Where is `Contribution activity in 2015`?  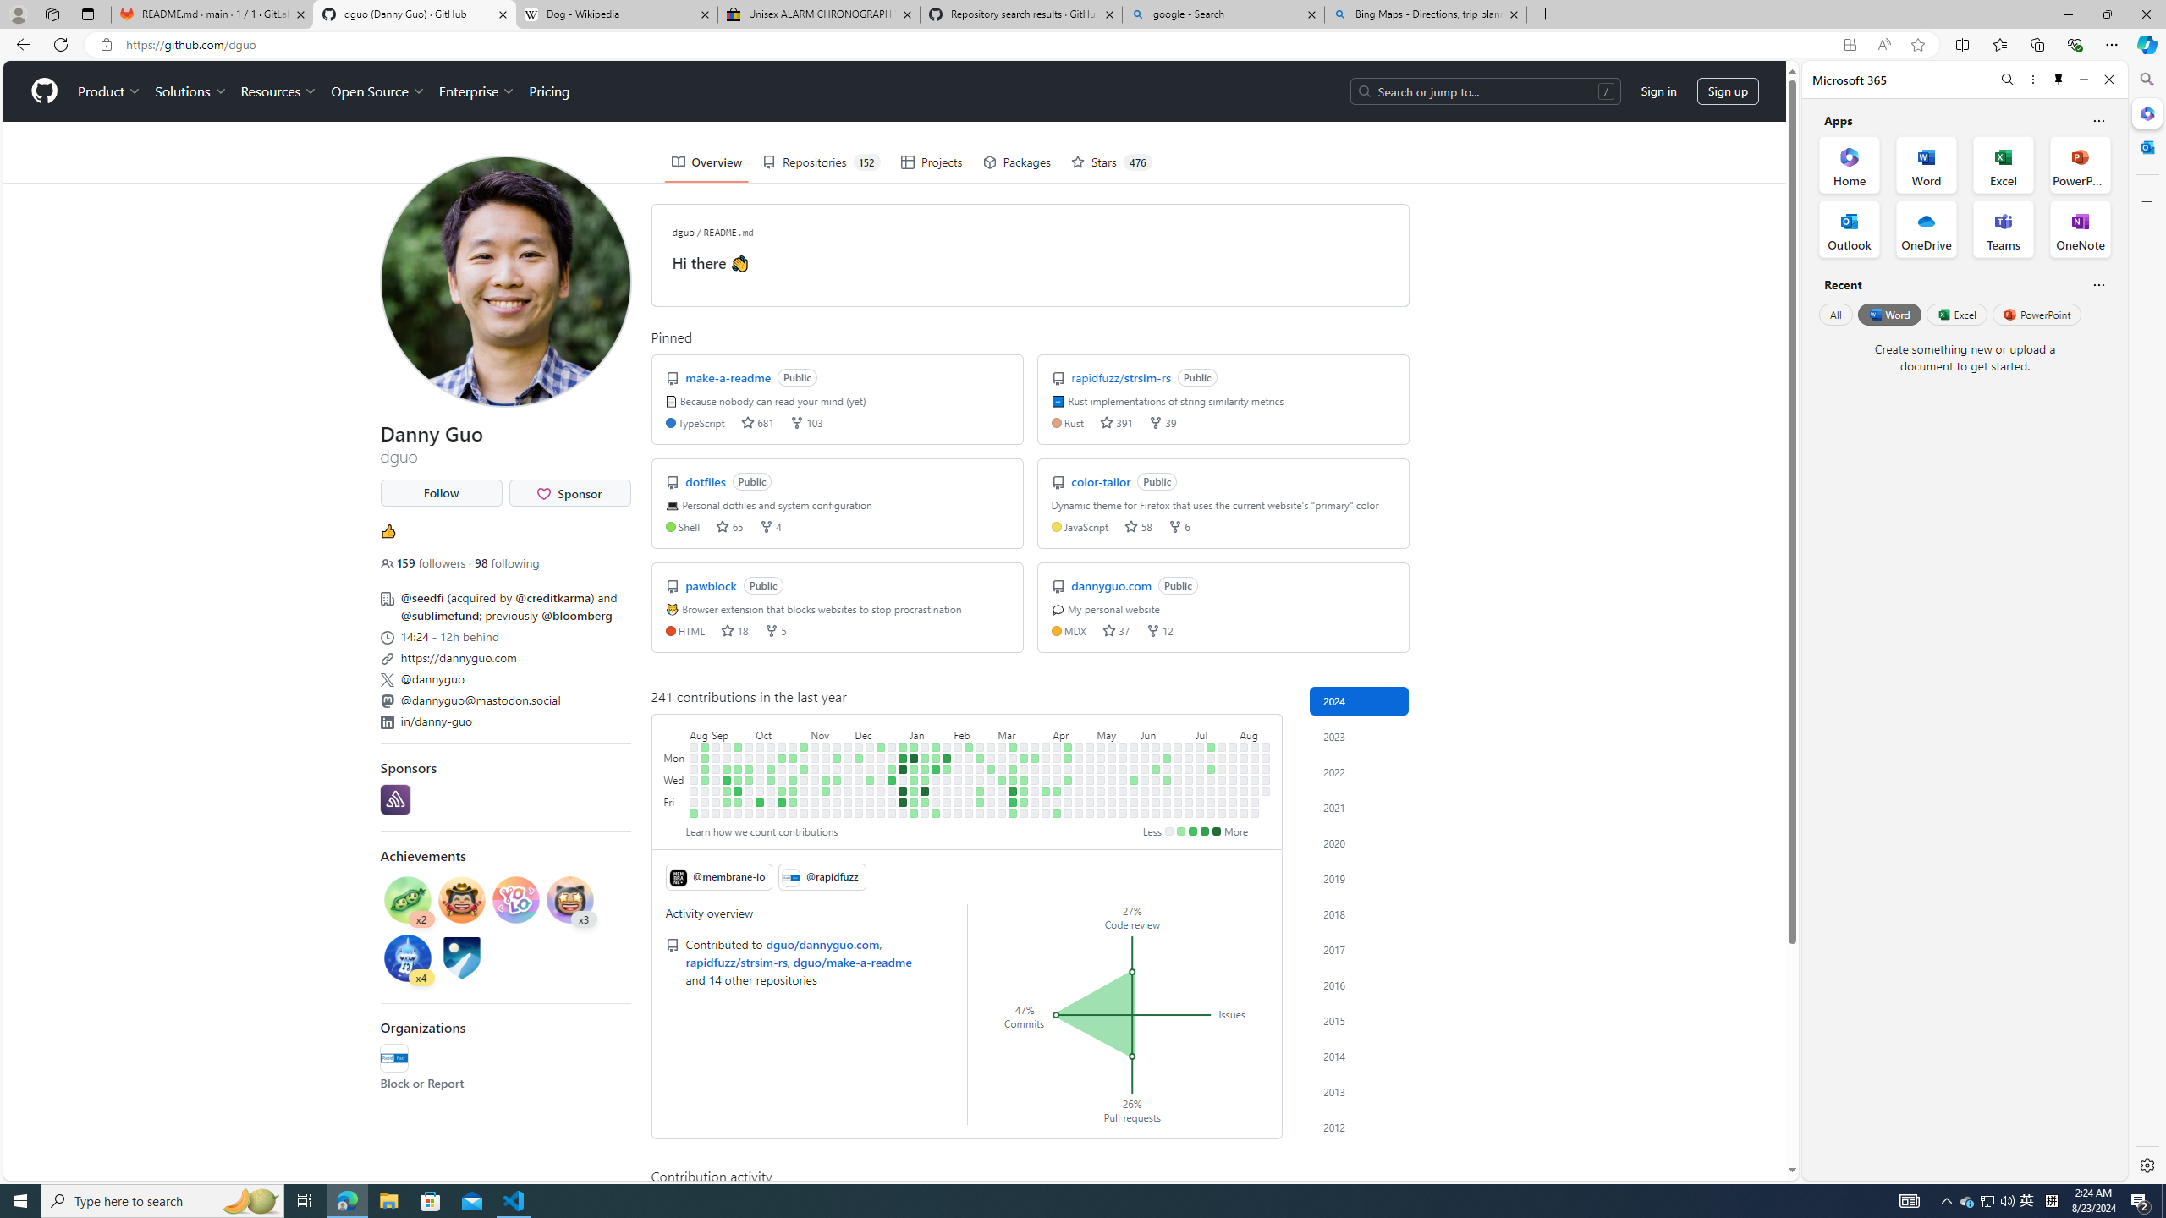
Contribution activity in 2015 is located at coordinates (1360, 1020).